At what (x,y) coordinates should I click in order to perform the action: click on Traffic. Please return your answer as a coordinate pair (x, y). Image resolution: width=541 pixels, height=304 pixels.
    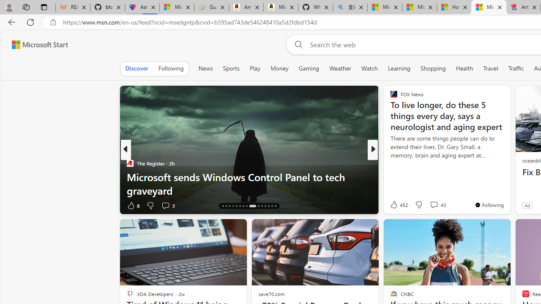
    Looking at the image, I should click on (516, 68).